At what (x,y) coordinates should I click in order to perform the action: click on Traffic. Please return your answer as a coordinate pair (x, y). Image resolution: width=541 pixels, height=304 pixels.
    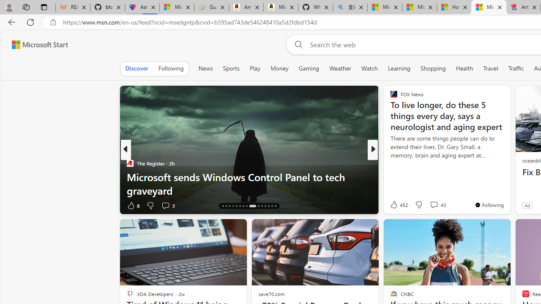
    Looking at the image, I should click on (516, 68).